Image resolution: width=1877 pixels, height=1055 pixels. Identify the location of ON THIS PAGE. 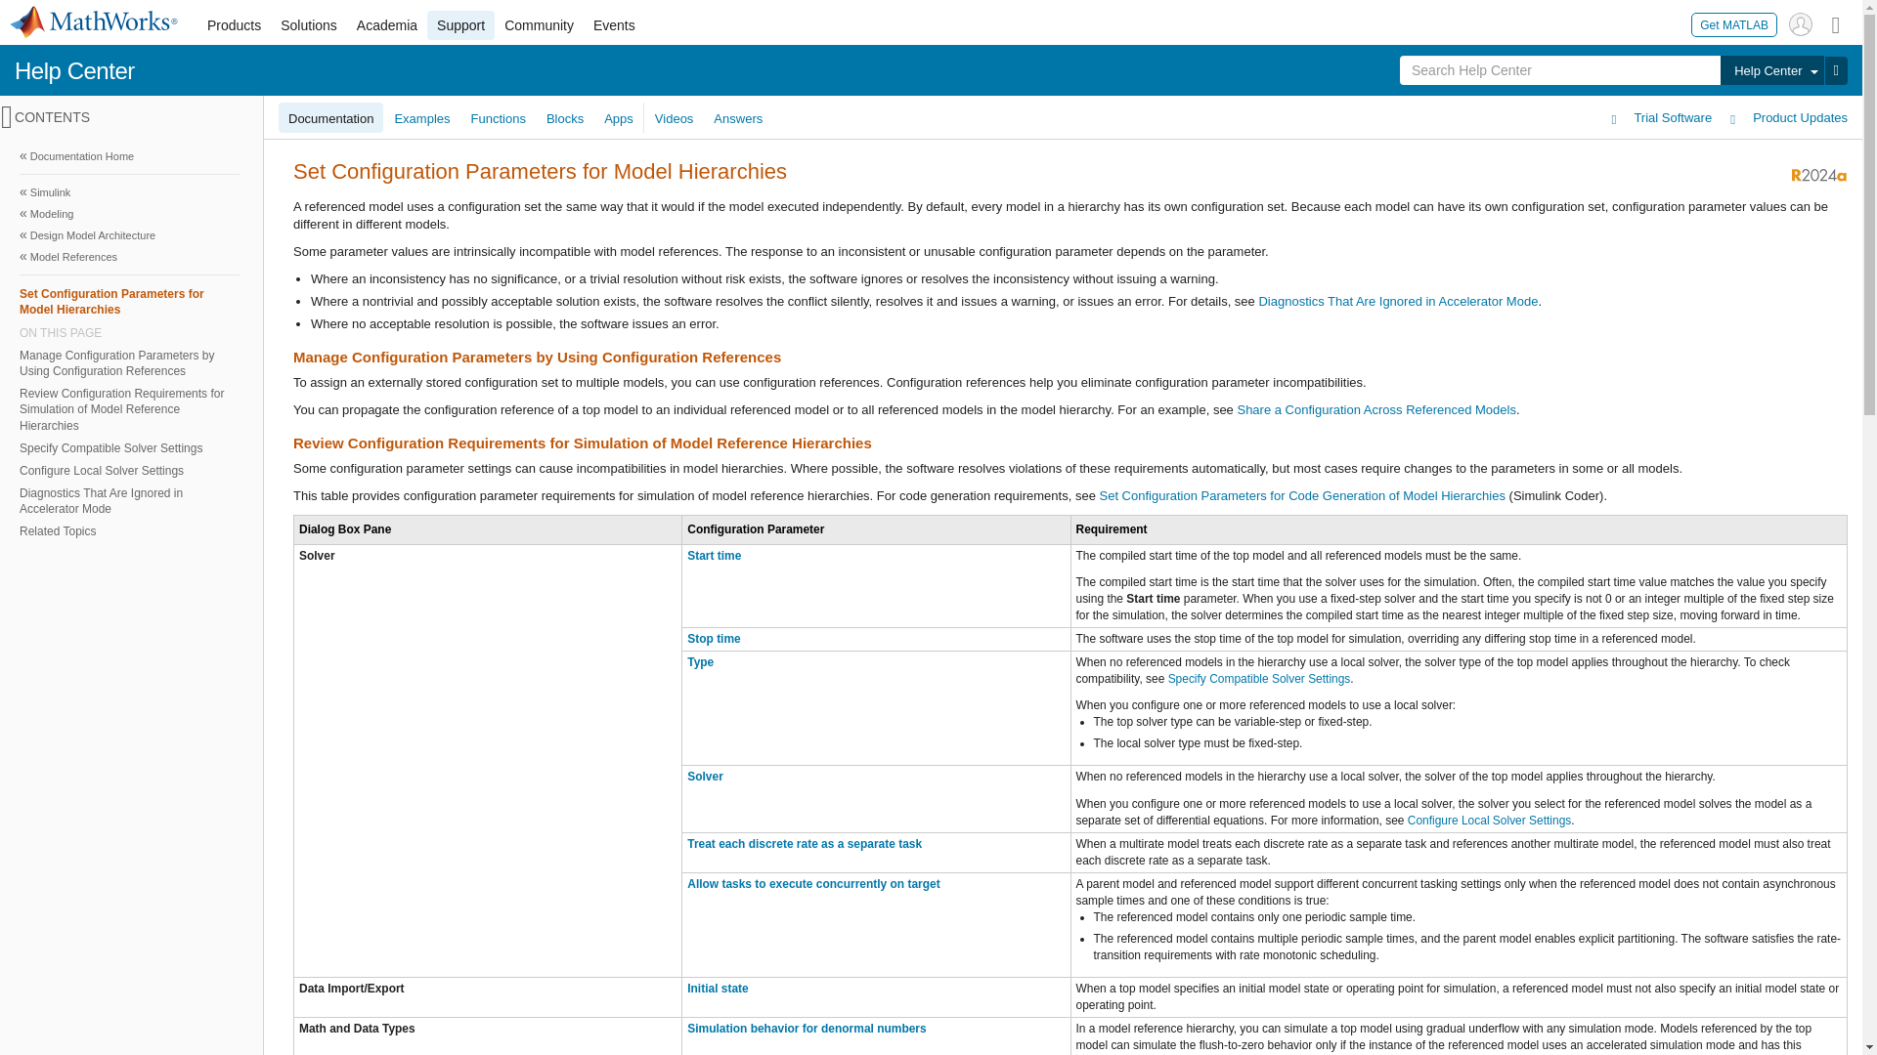
(129, 332).